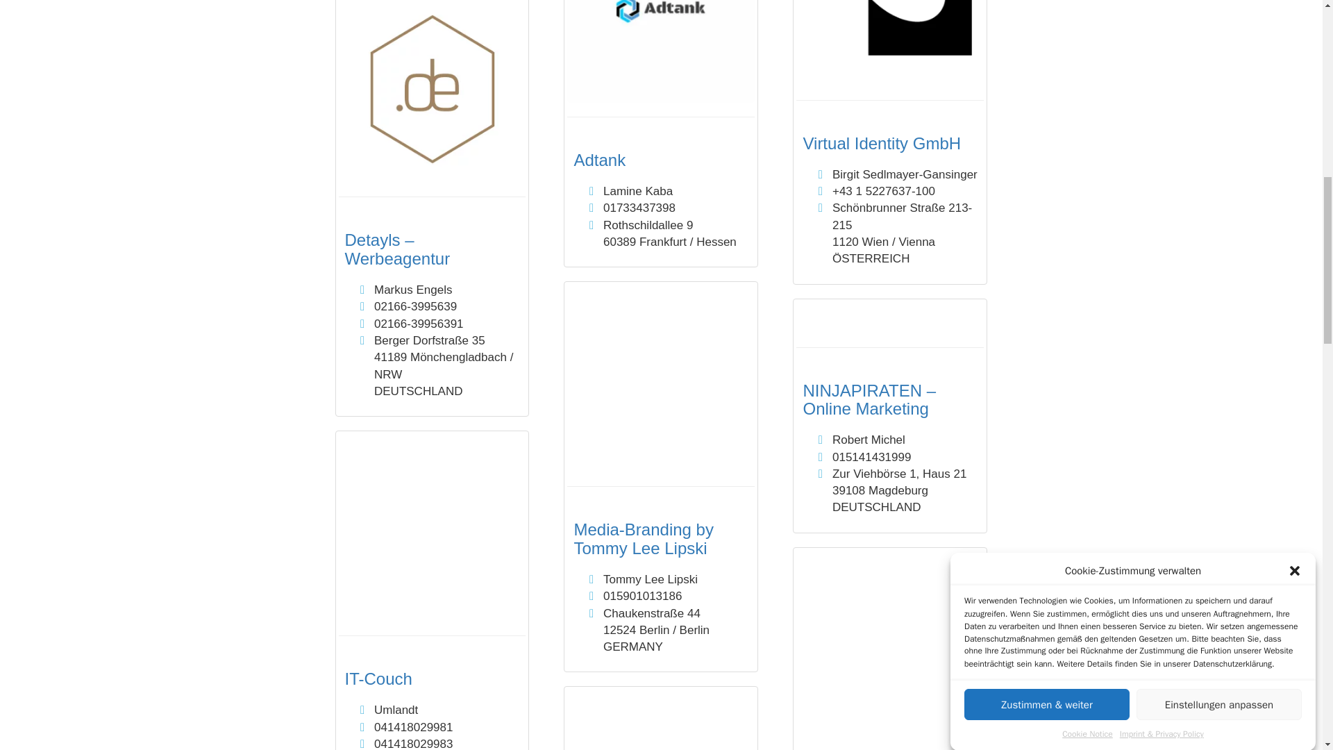  Describe the element at coordinates (1269, 625) in the screenshot. I see `Scroll back to top` at that location.